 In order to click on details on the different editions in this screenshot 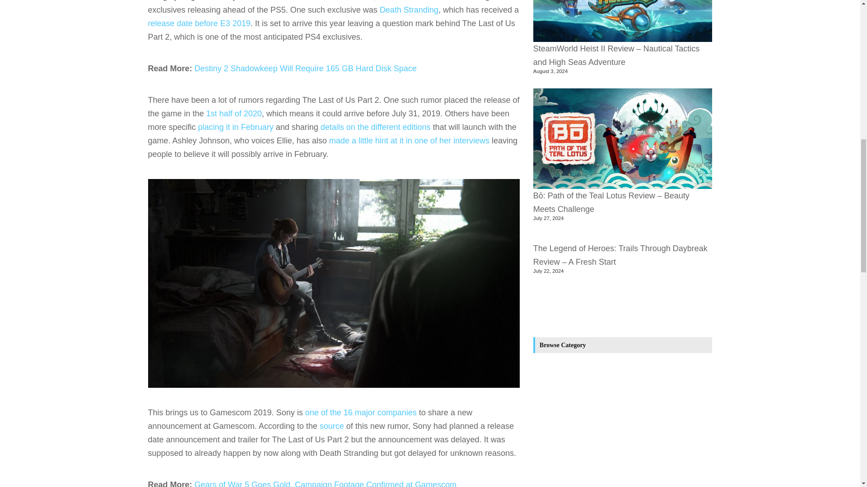, I will do `click(376, 127)`.